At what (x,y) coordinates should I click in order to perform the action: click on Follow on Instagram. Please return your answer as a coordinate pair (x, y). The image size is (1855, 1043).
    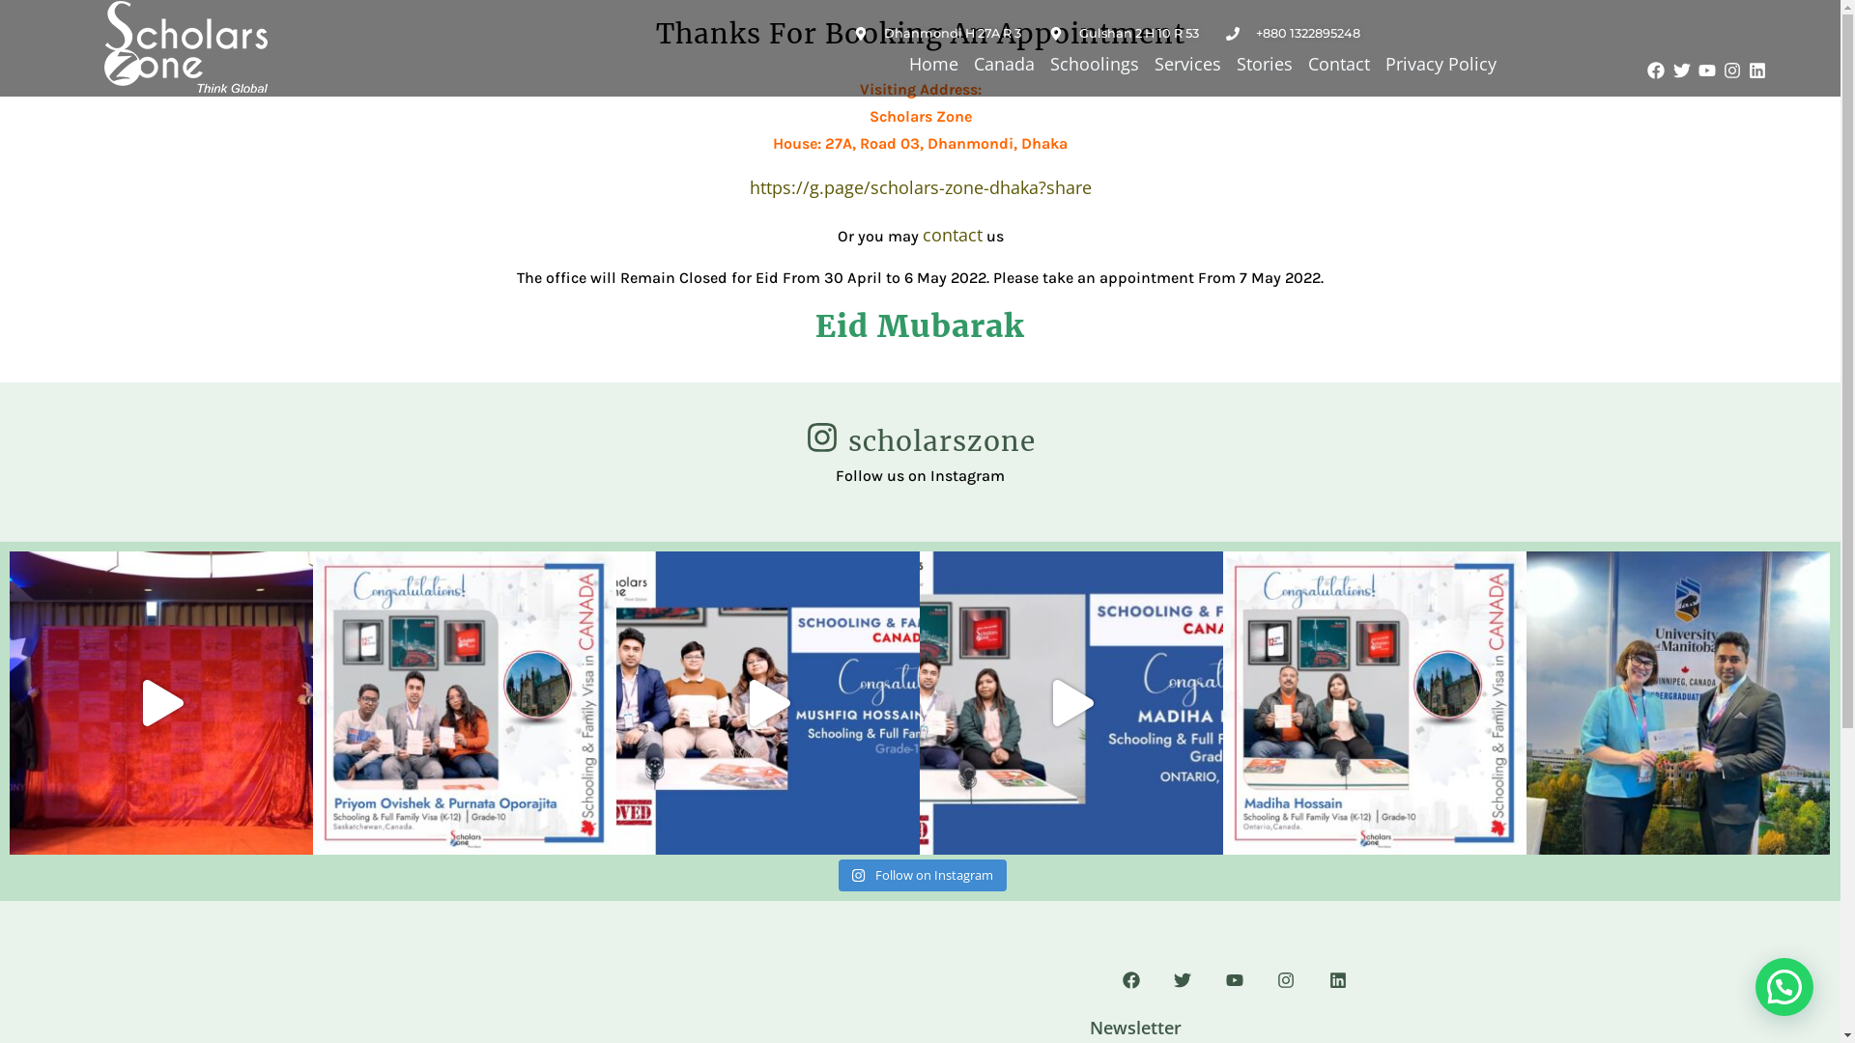
    Looking at the image, I should click on (922, 876).